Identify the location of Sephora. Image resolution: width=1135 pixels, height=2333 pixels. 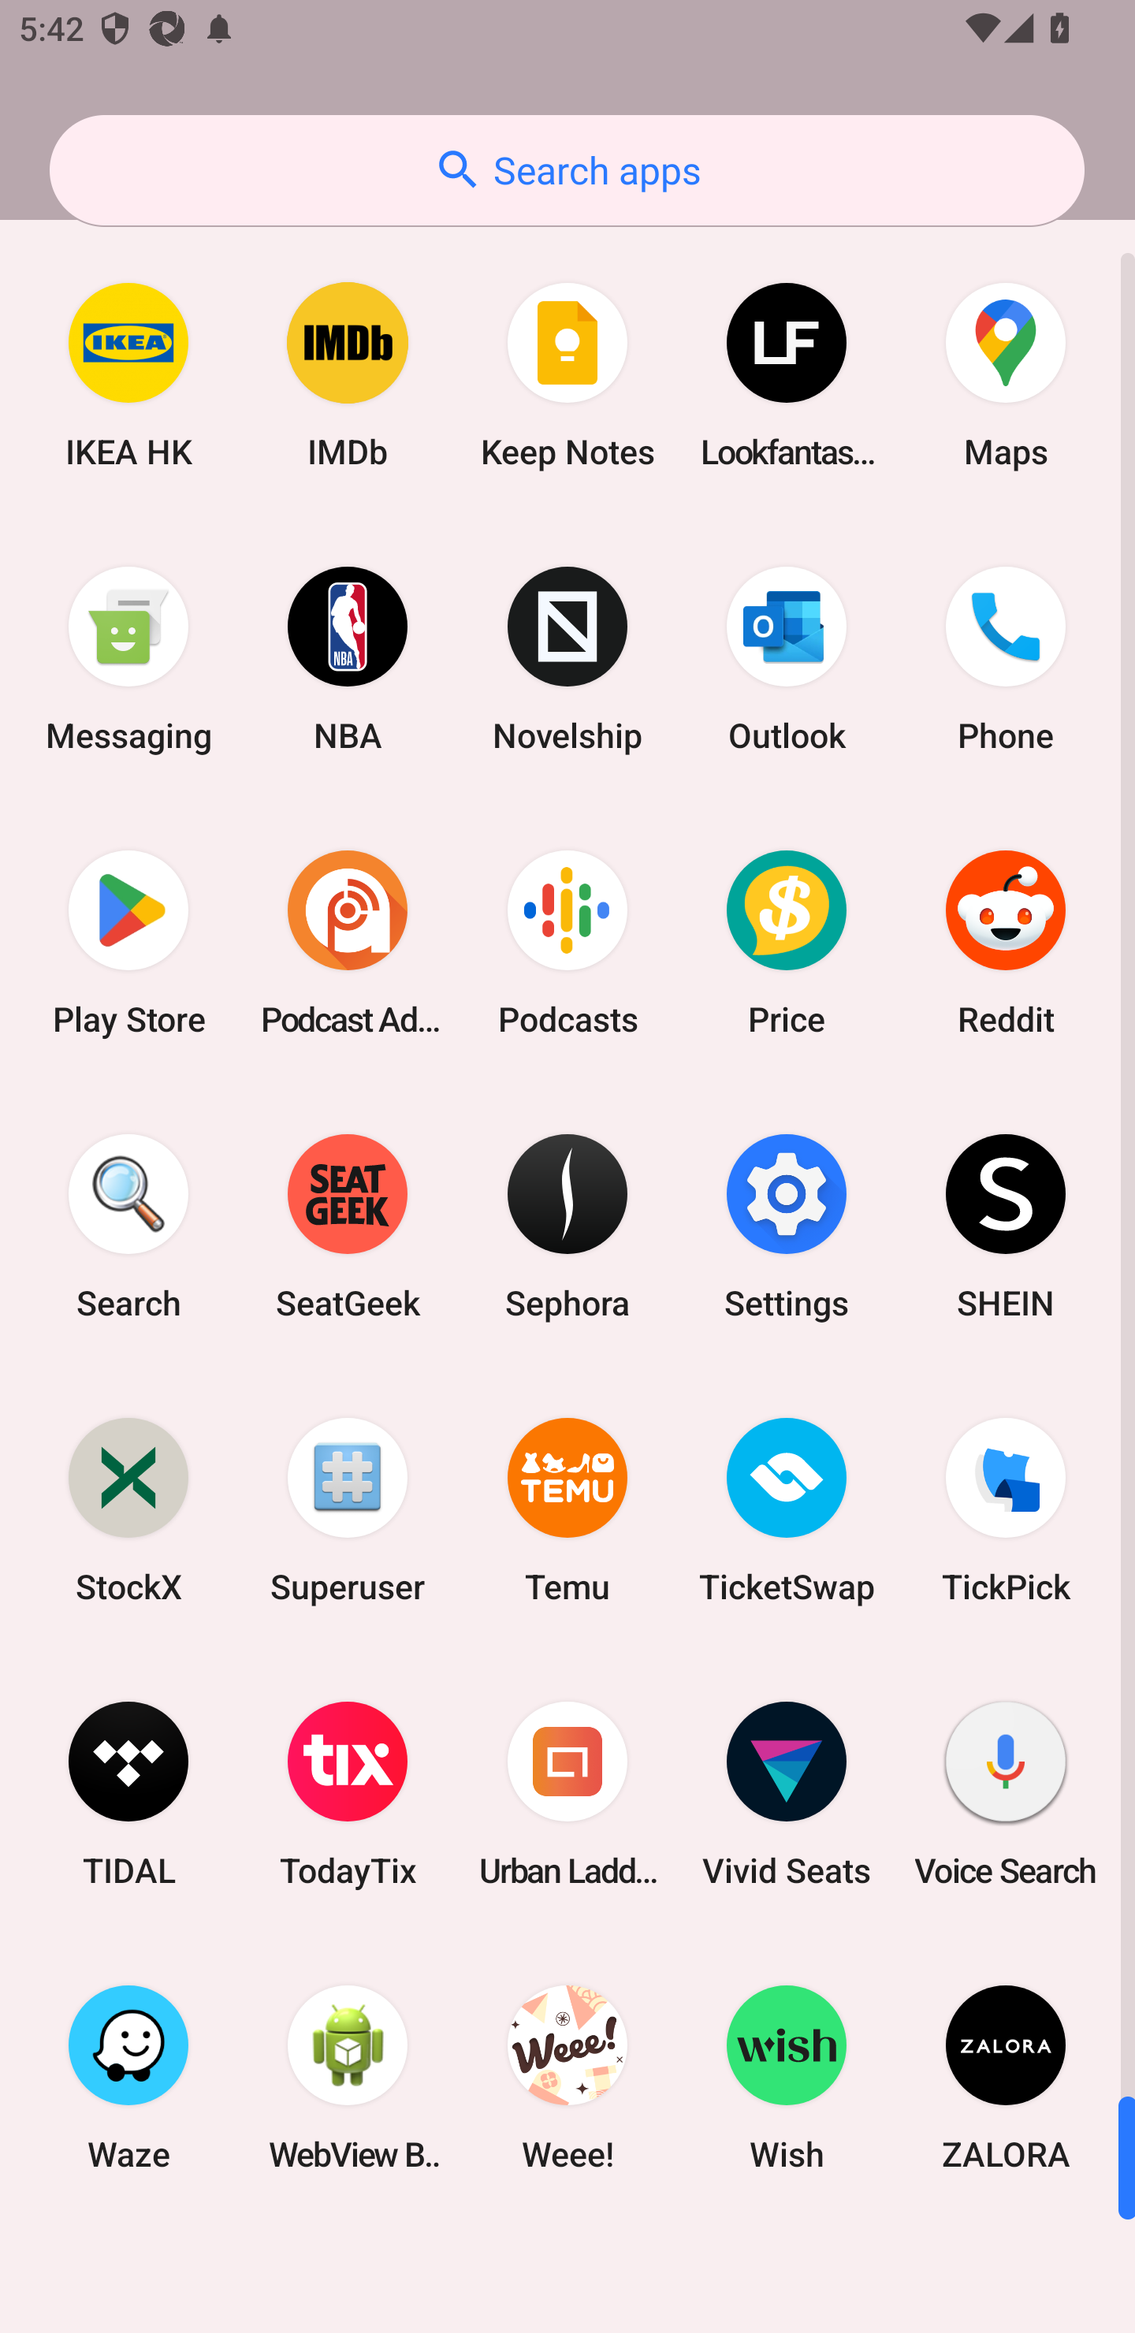
(567, 1226).